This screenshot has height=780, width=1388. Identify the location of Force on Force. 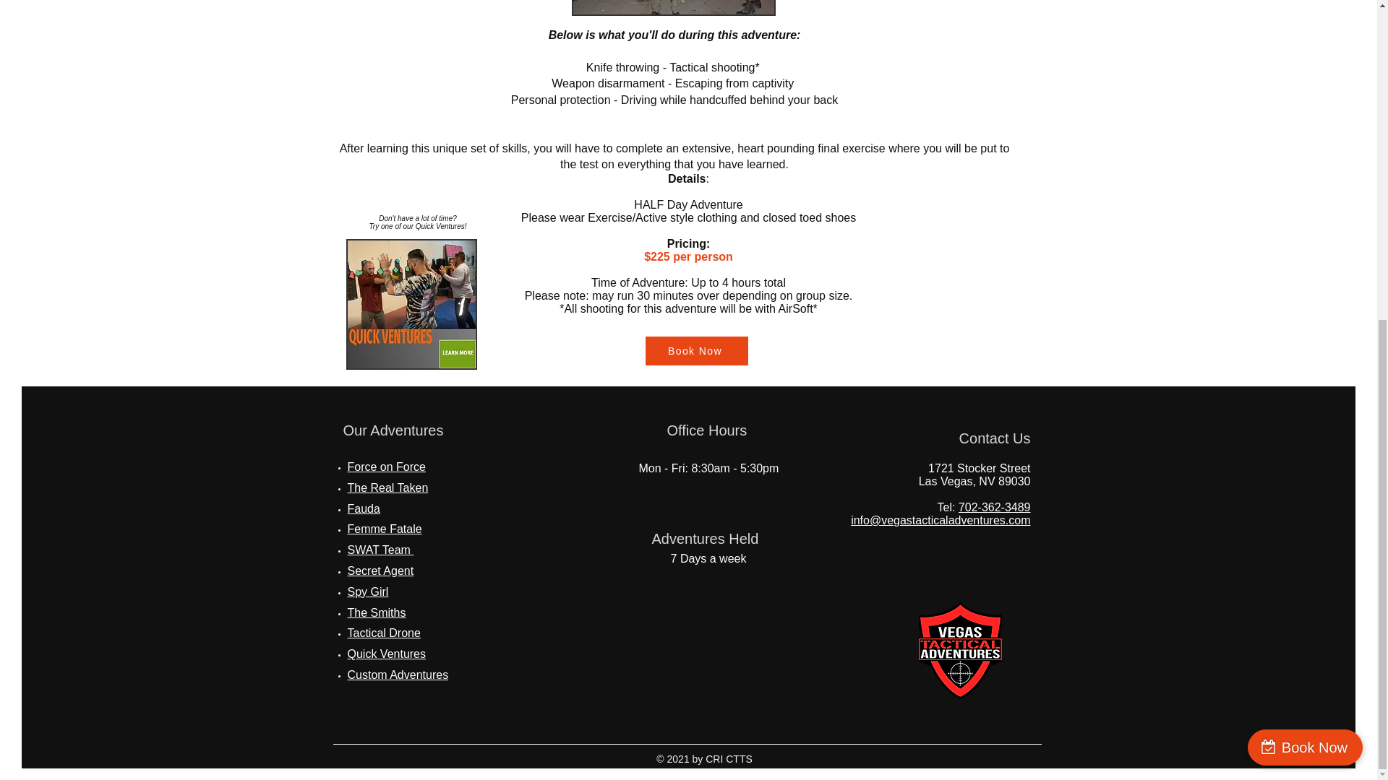
(386, 467).